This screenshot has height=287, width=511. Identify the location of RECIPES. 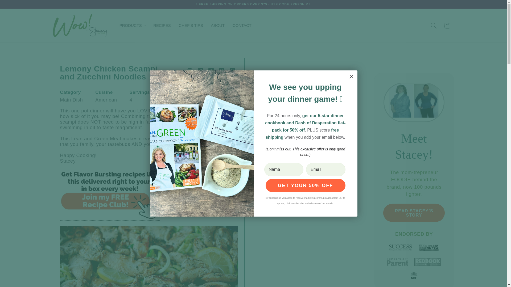
(162, 26).